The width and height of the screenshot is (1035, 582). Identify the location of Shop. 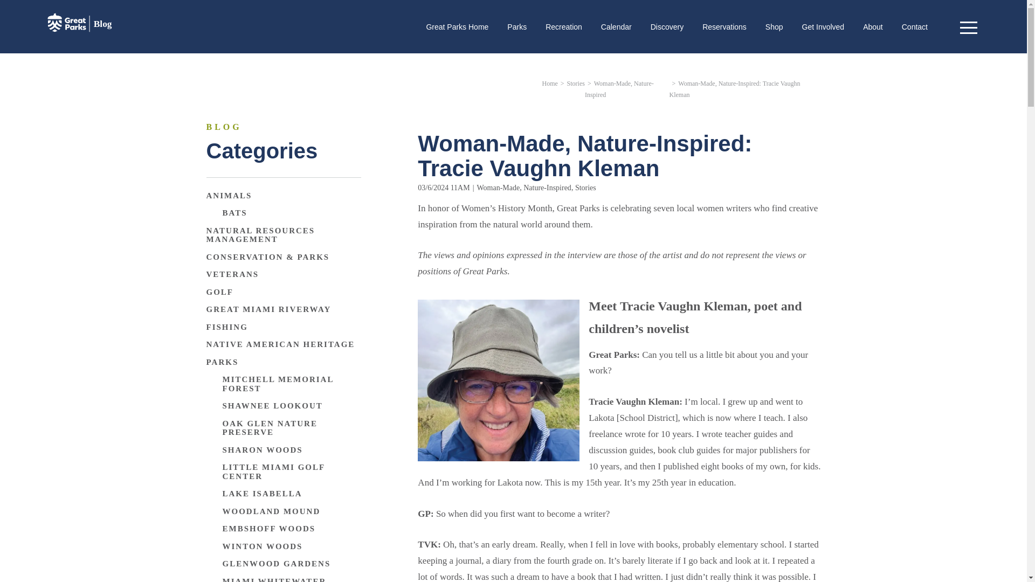
(774, 27).